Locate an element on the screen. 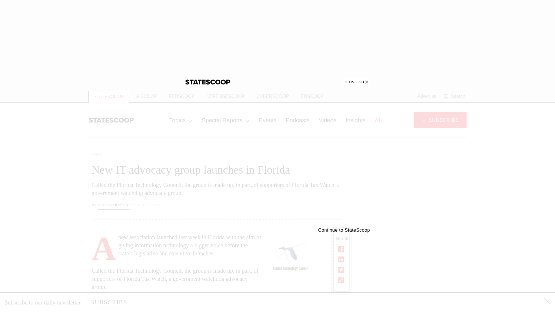  Events is located at coordinates (267, 120).